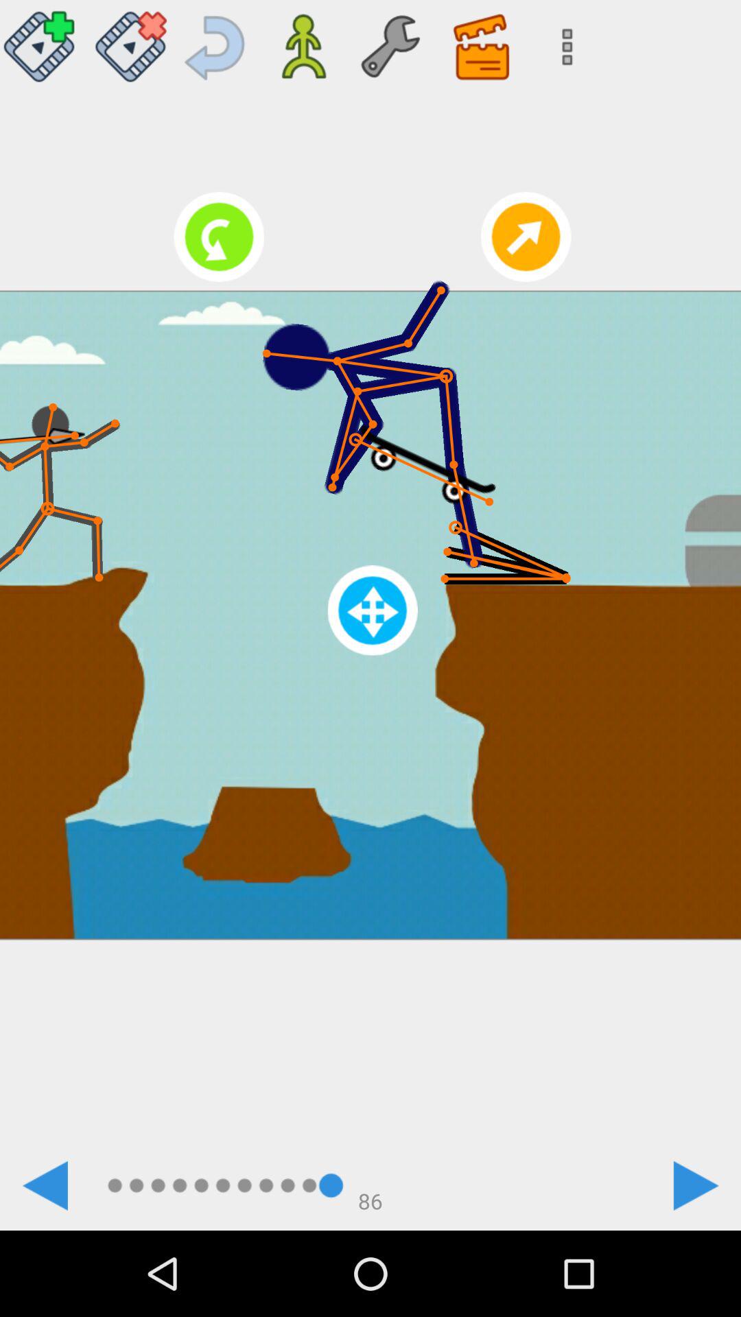 The height and width of the screenshot is (1317, 741). I want to click on more options, so click(563, 41).